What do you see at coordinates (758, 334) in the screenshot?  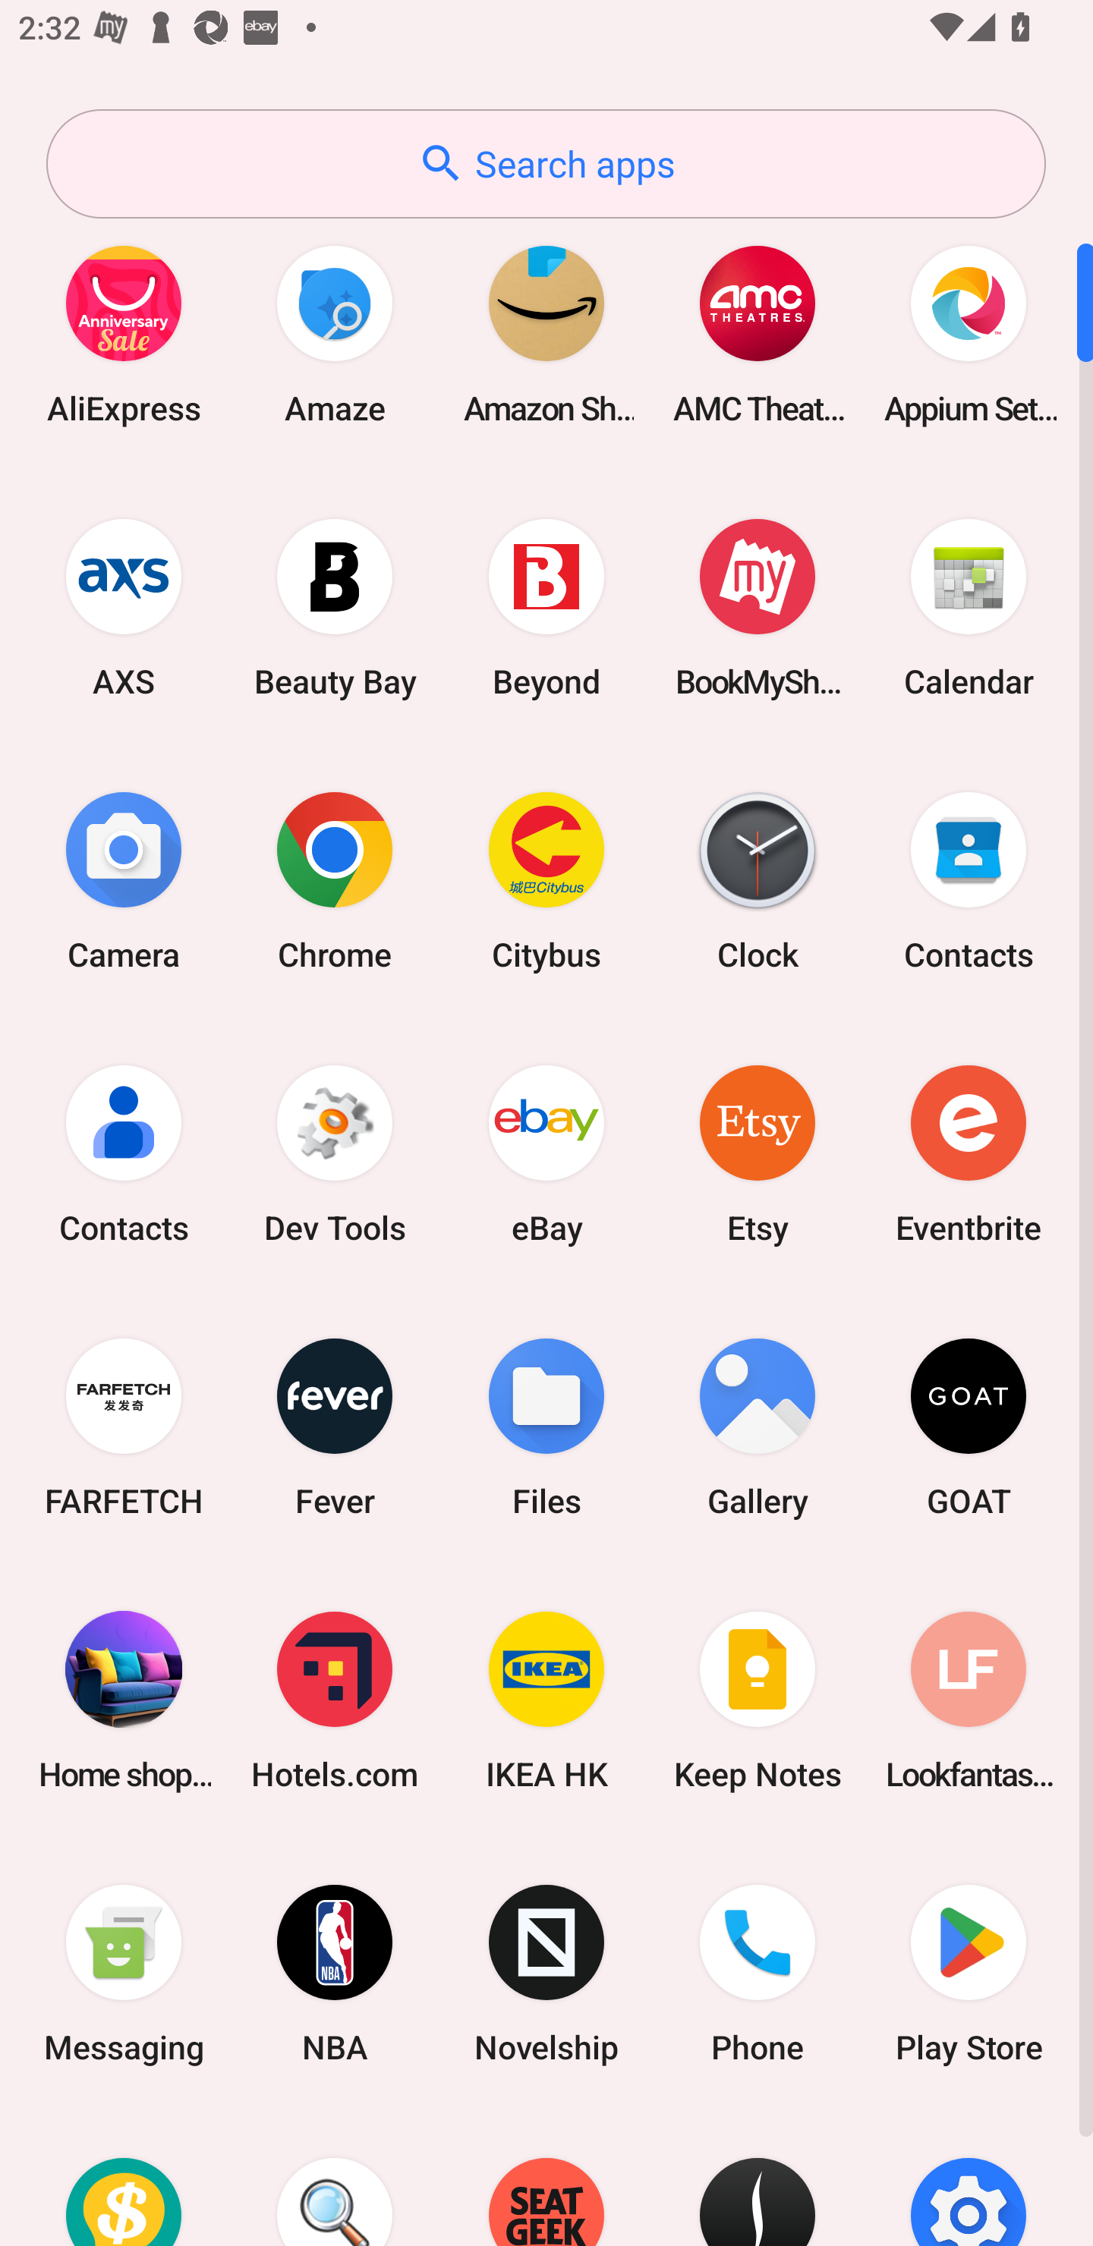 I see `AMC Theatres` at bounding box center [758, 334].